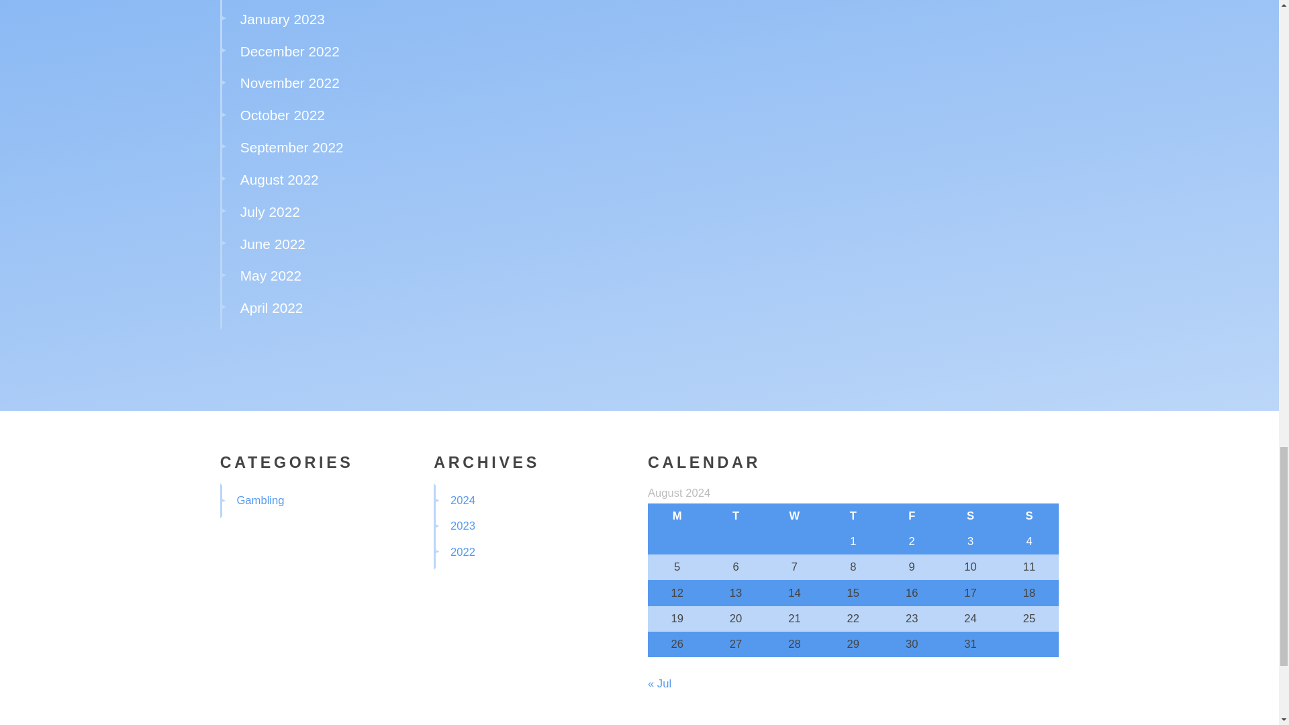  What do you see at coordinates (970, 516) in the screenshot?
I see `Saturday` at bounding box center [970, 516].